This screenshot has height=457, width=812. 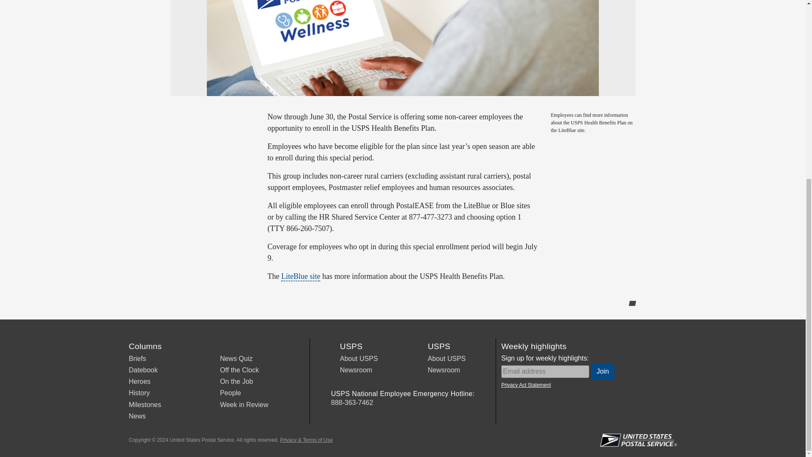 What do you see at coordinates (239, 370) in the screenshot?
I see `Off the Clock` at bounding box center [239, 370].